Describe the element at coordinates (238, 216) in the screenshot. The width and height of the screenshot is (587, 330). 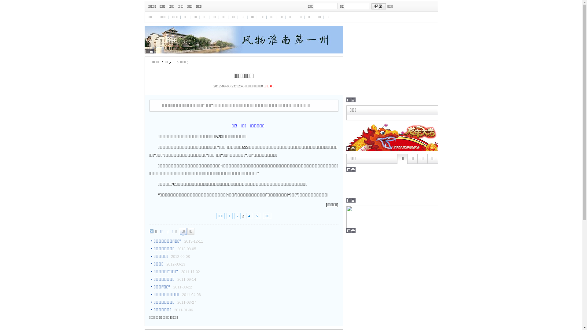
I see `2` at that location.